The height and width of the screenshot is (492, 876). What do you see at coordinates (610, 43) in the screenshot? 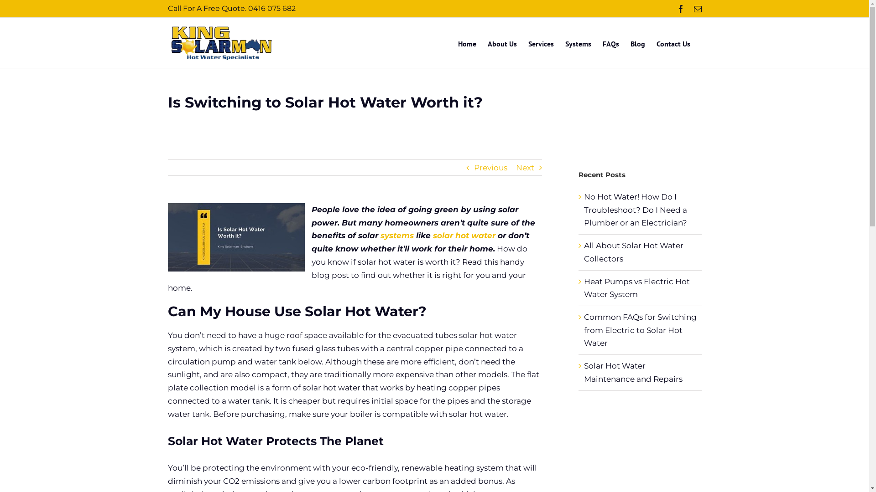
I see `FAQs` at bounding box center [610, 43].